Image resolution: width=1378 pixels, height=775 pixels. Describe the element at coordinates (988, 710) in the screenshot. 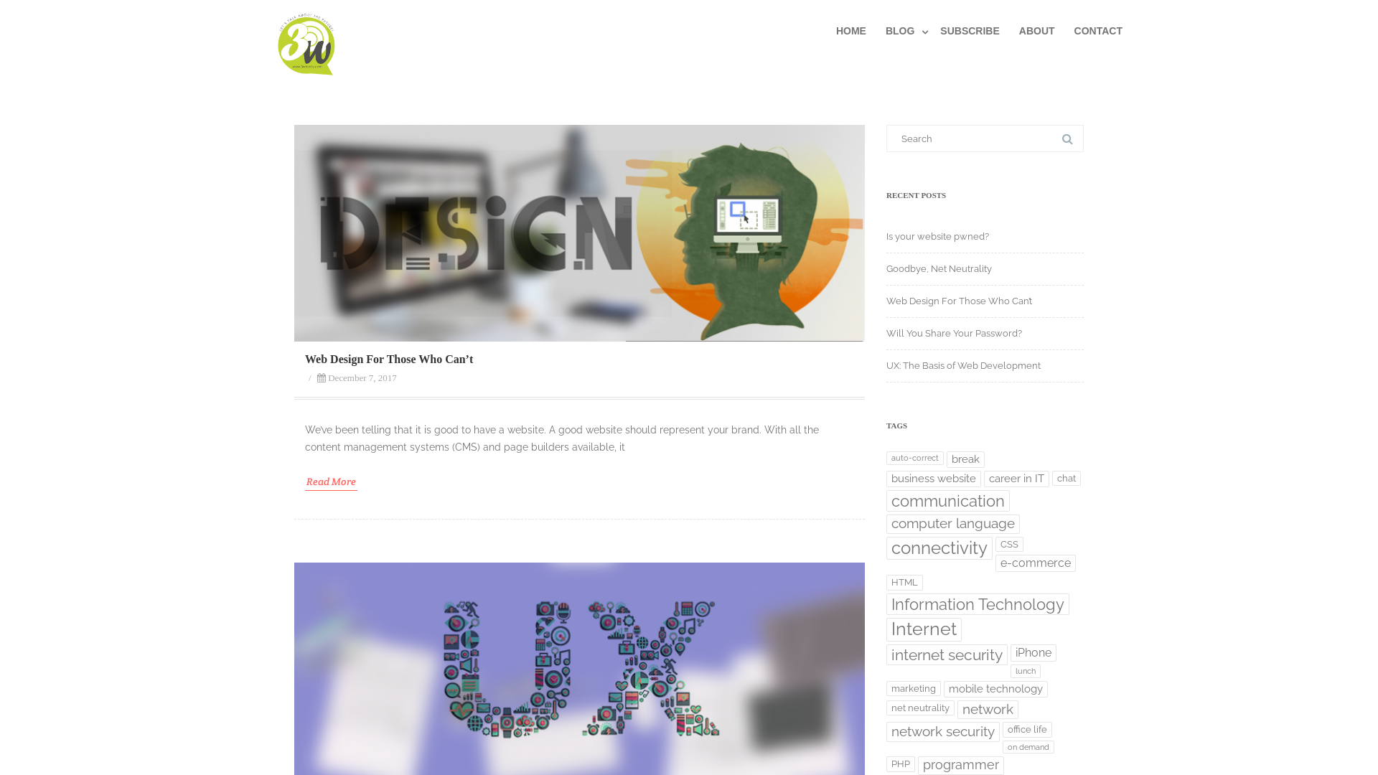

I see `network` at that location.